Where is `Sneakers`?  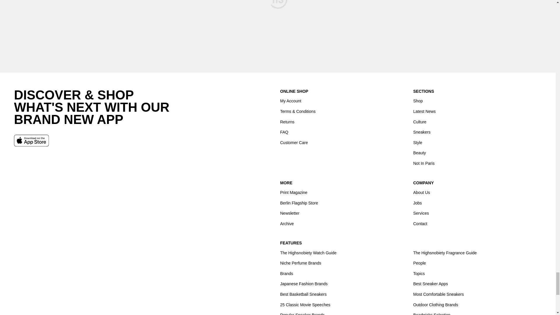 Sneakers is located at coordinates (422, 132).